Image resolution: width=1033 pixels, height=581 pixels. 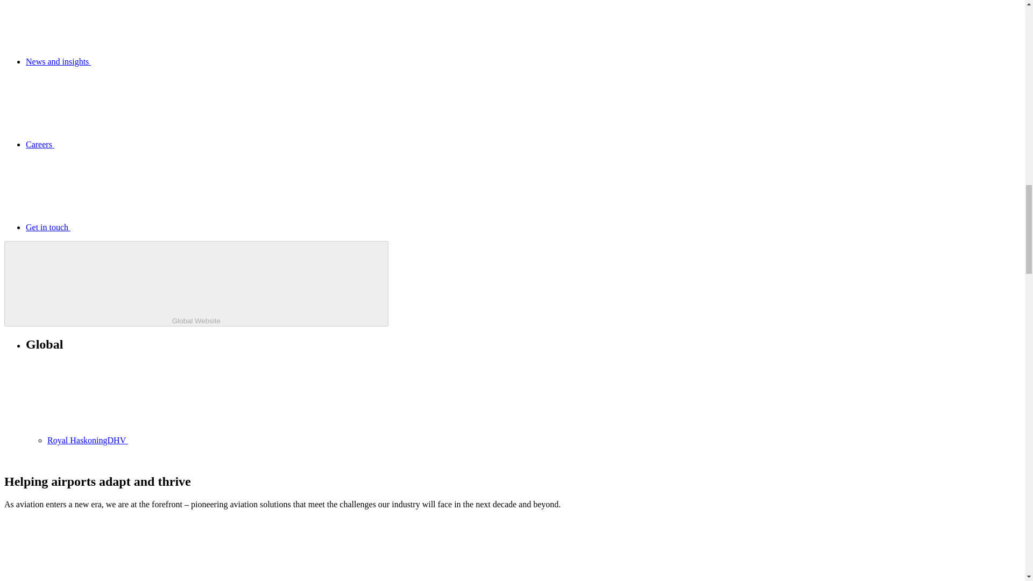 I want to click on Careers, so click(x=121, y=144).